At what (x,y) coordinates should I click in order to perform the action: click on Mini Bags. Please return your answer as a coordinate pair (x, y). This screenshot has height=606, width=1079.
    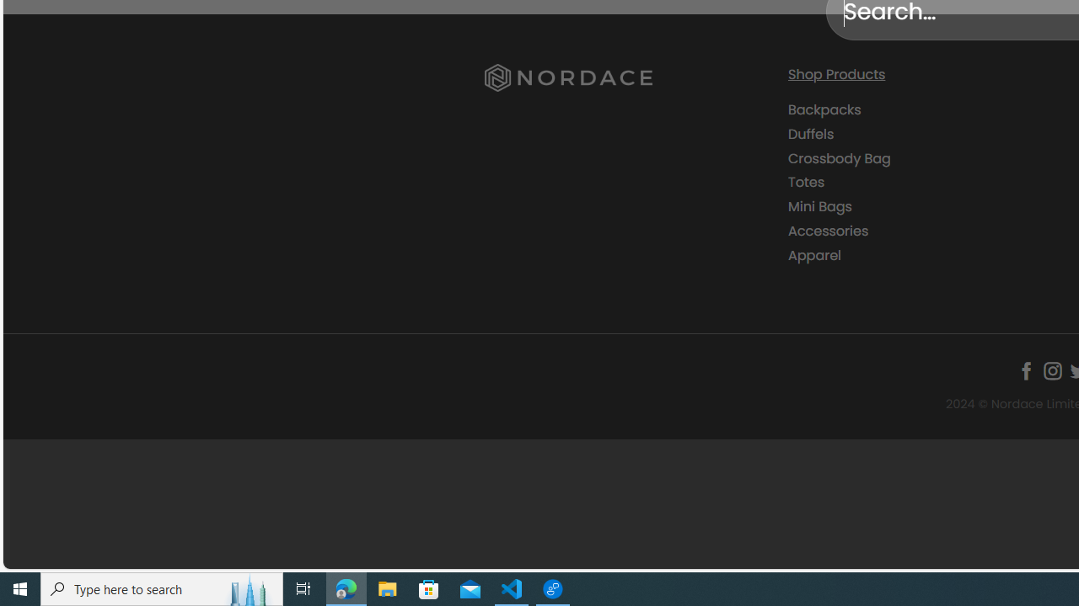
    Looking at the image, I should click on (926, 207).